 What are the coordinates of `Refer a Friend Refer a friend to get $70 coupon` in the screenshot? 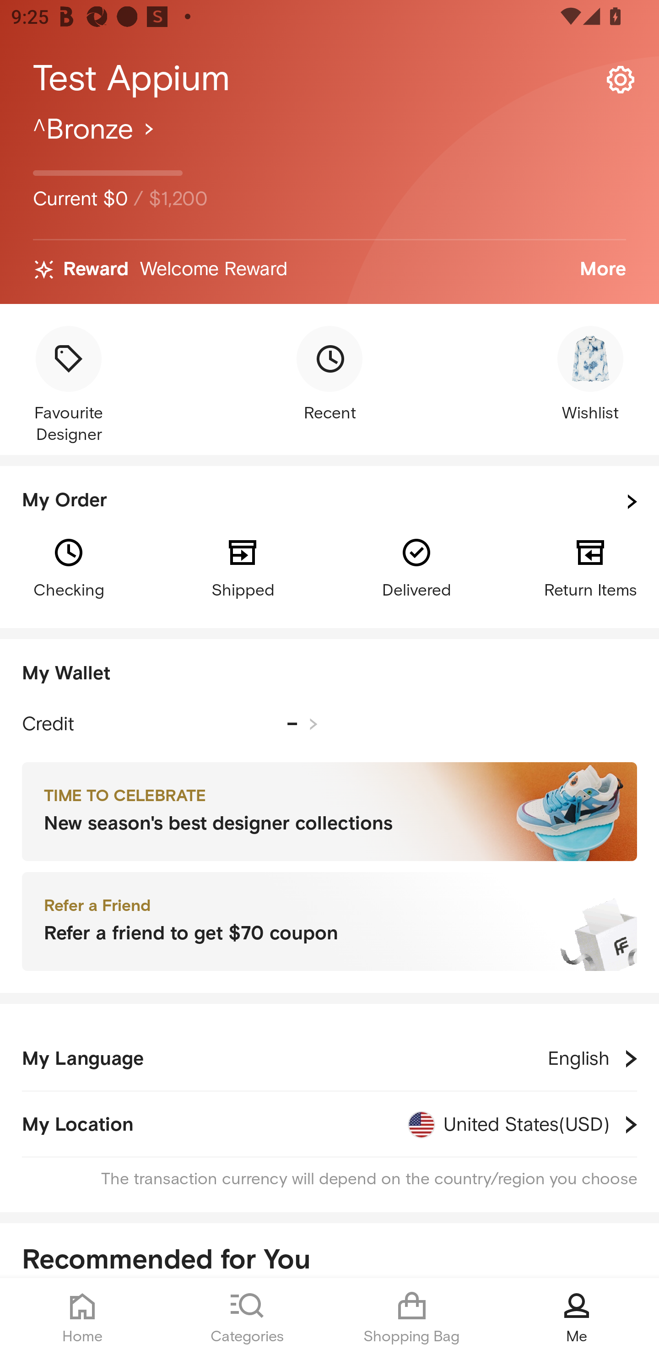 It's located at (329, 922).